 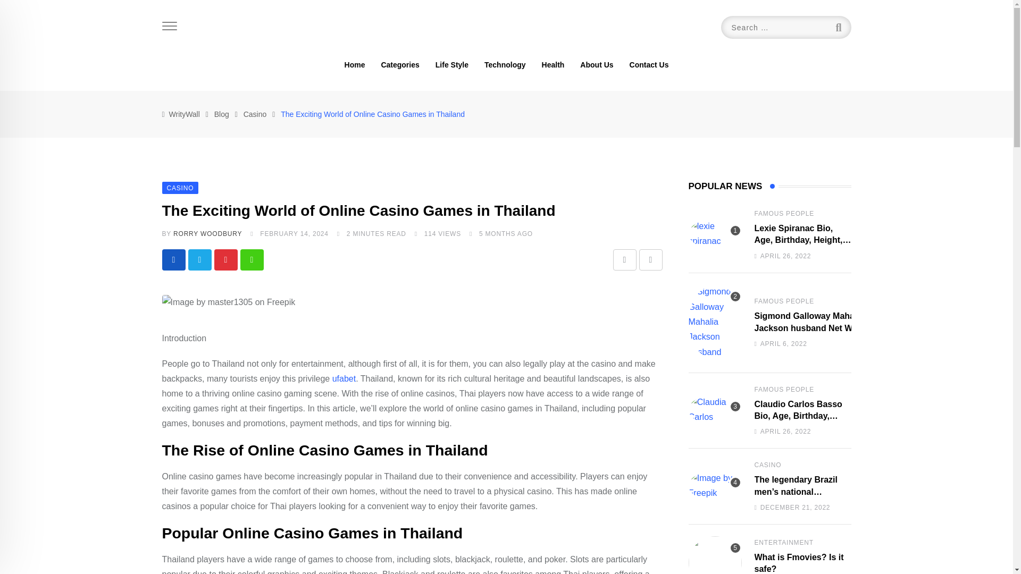 What do you see at coordinates (207, 234) in the screenshot?
I see `RORRY WOODBURY` at bounding box center [207, 234].